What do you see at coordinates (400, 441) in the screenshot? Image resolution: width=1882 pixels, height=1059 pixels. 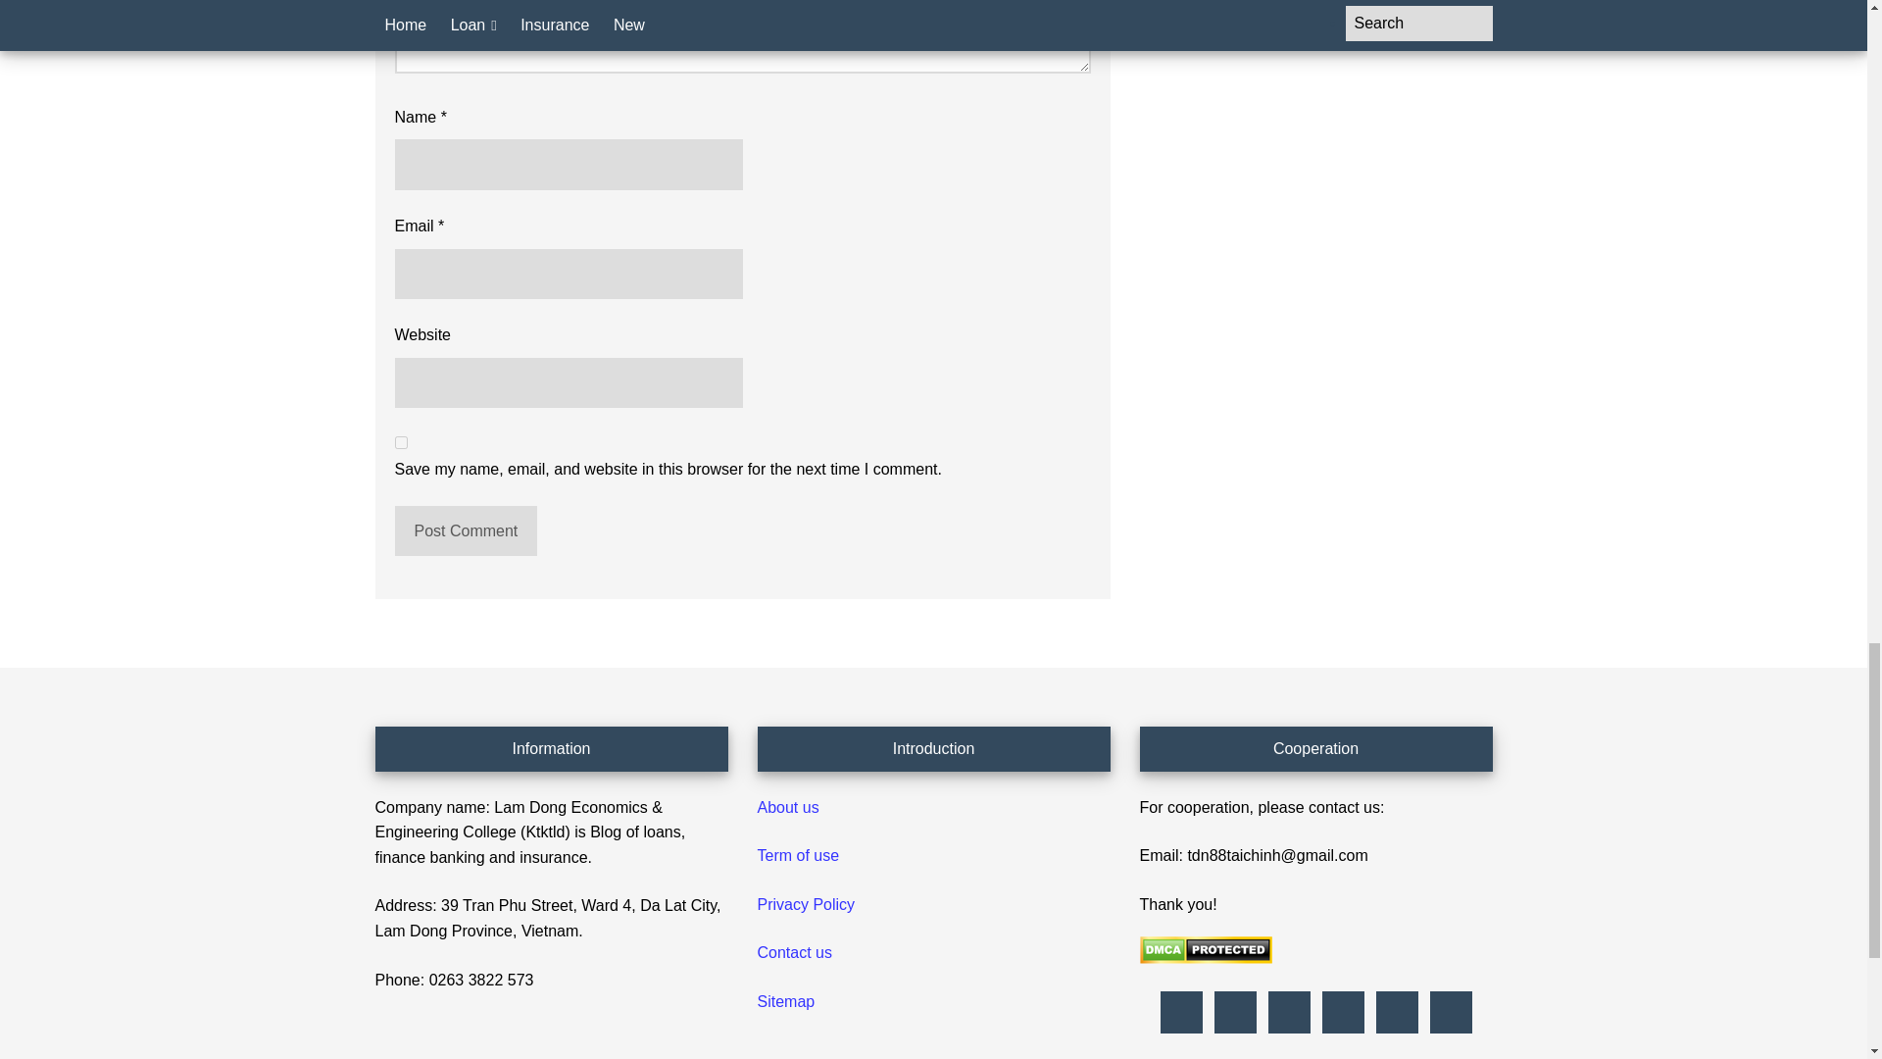 I see `yes` at bounding box center [400, 441].